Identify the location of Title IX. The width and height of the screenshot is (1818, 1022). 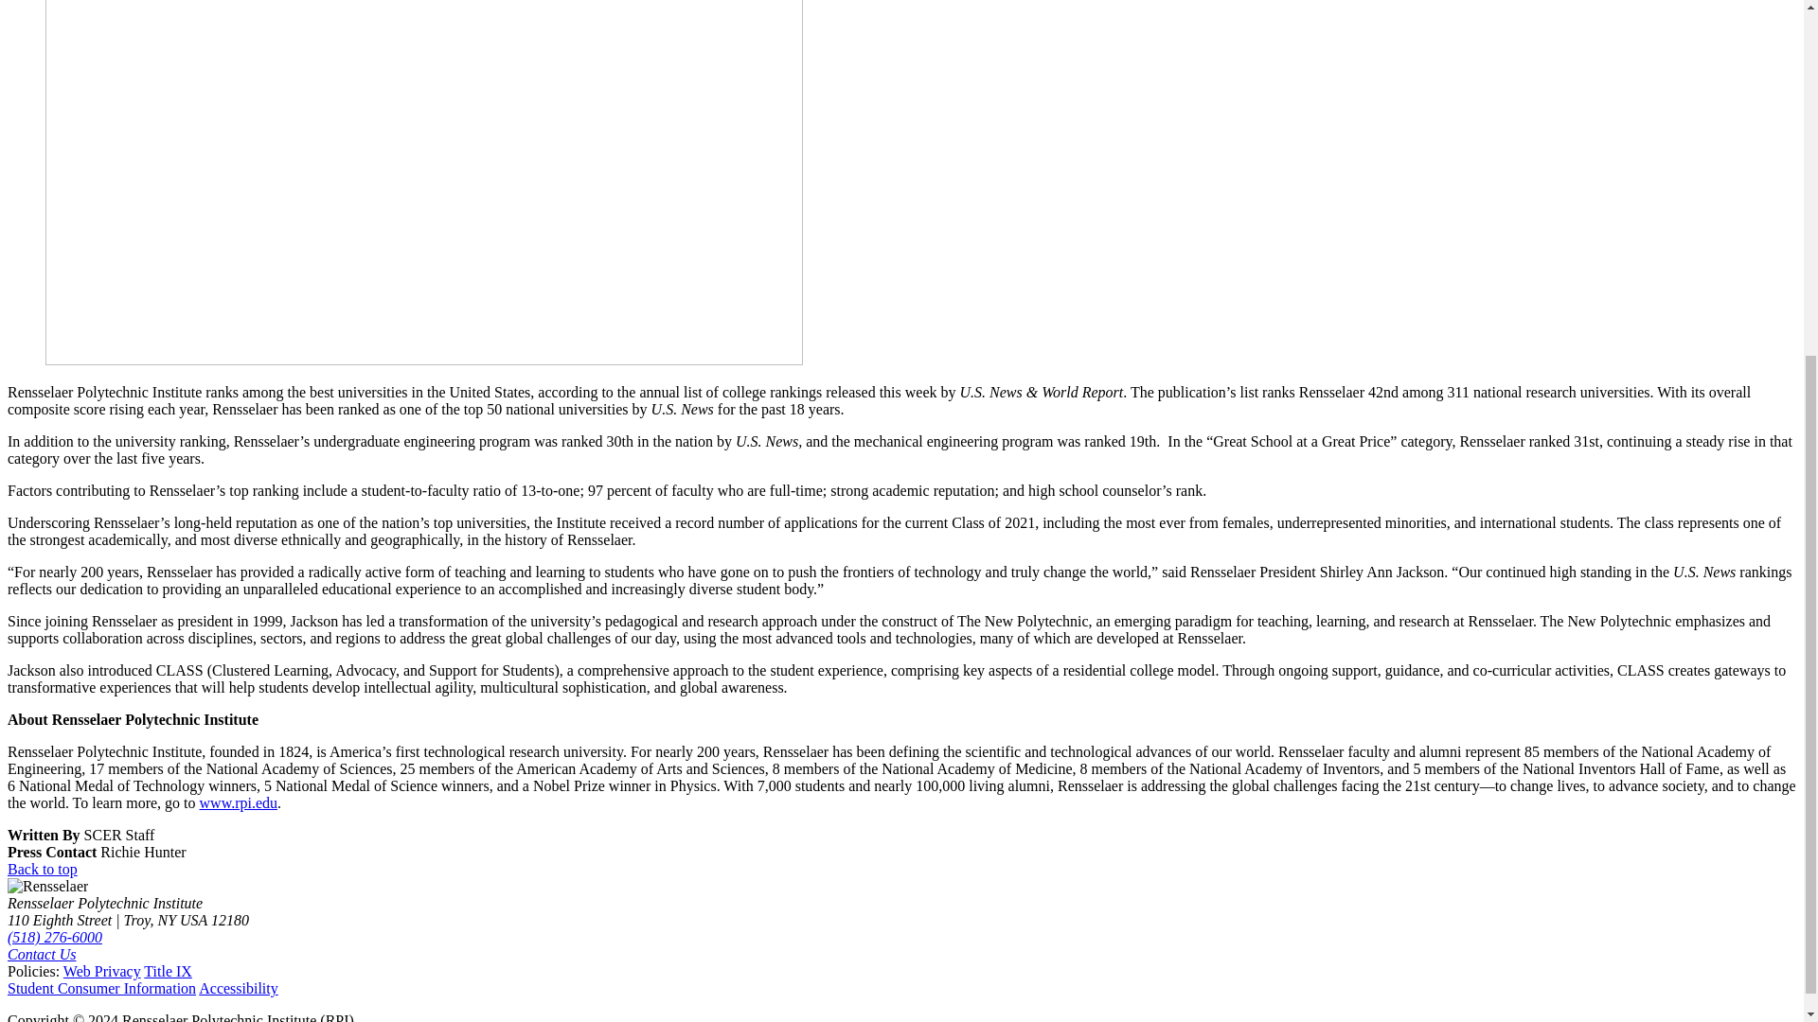
(168, 971).